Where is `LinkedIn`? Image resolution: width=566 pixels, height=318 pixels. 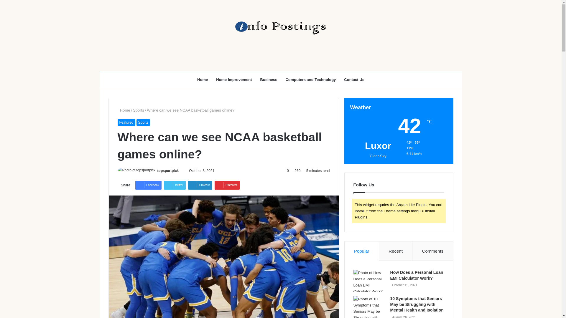 LinkedIn is located at coordinates (200, 185).